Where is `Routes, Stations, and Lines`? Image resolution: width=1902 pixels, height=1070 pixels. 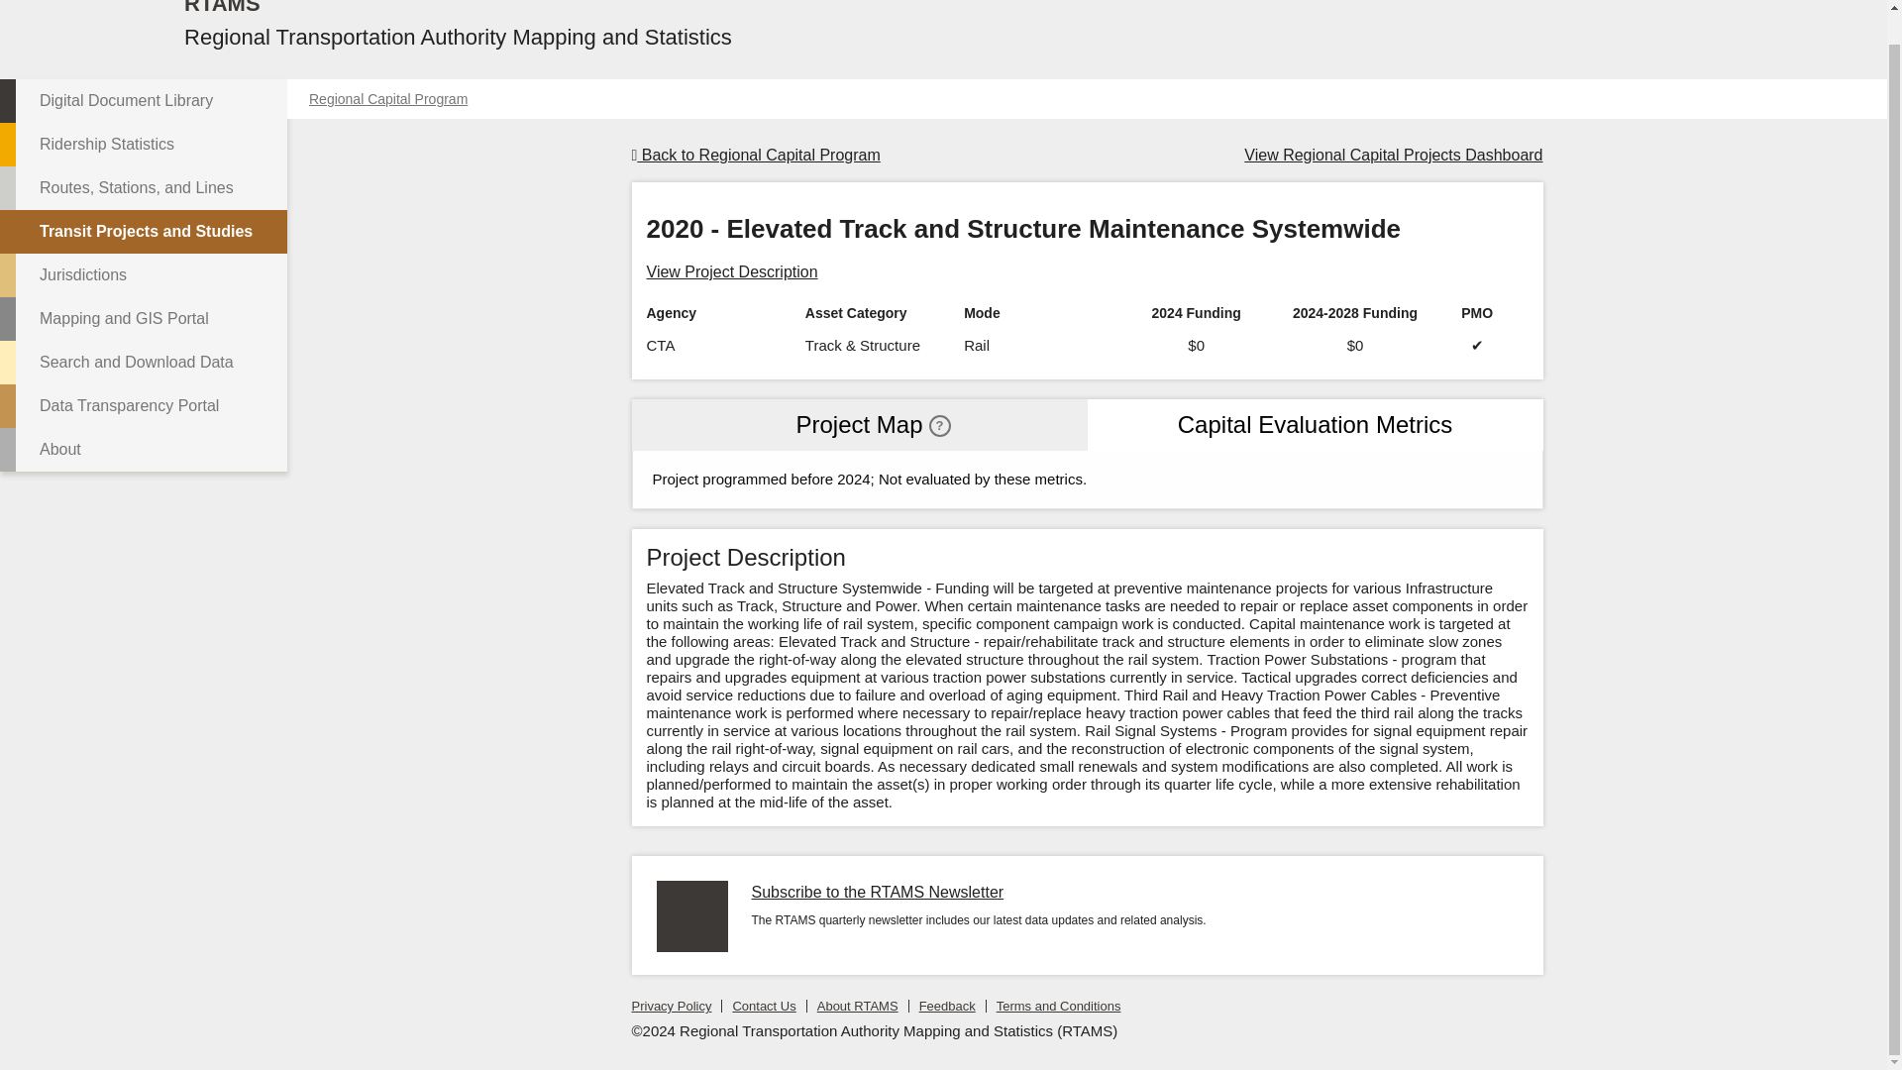
Routes, Stations, and Lines is located at coordinates (143, 188).